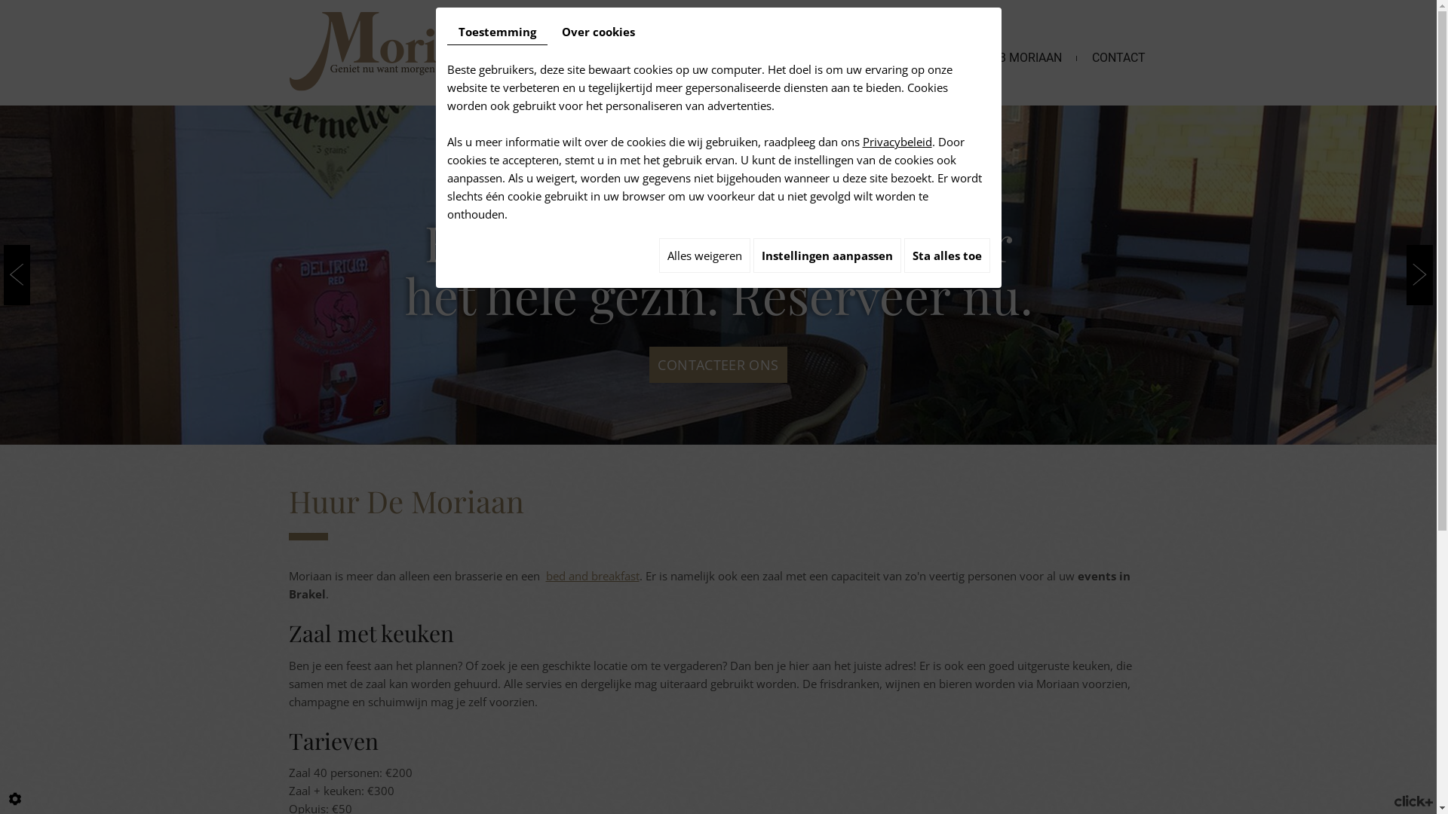  I want to click on Privacybeleid, so click(897, 142).